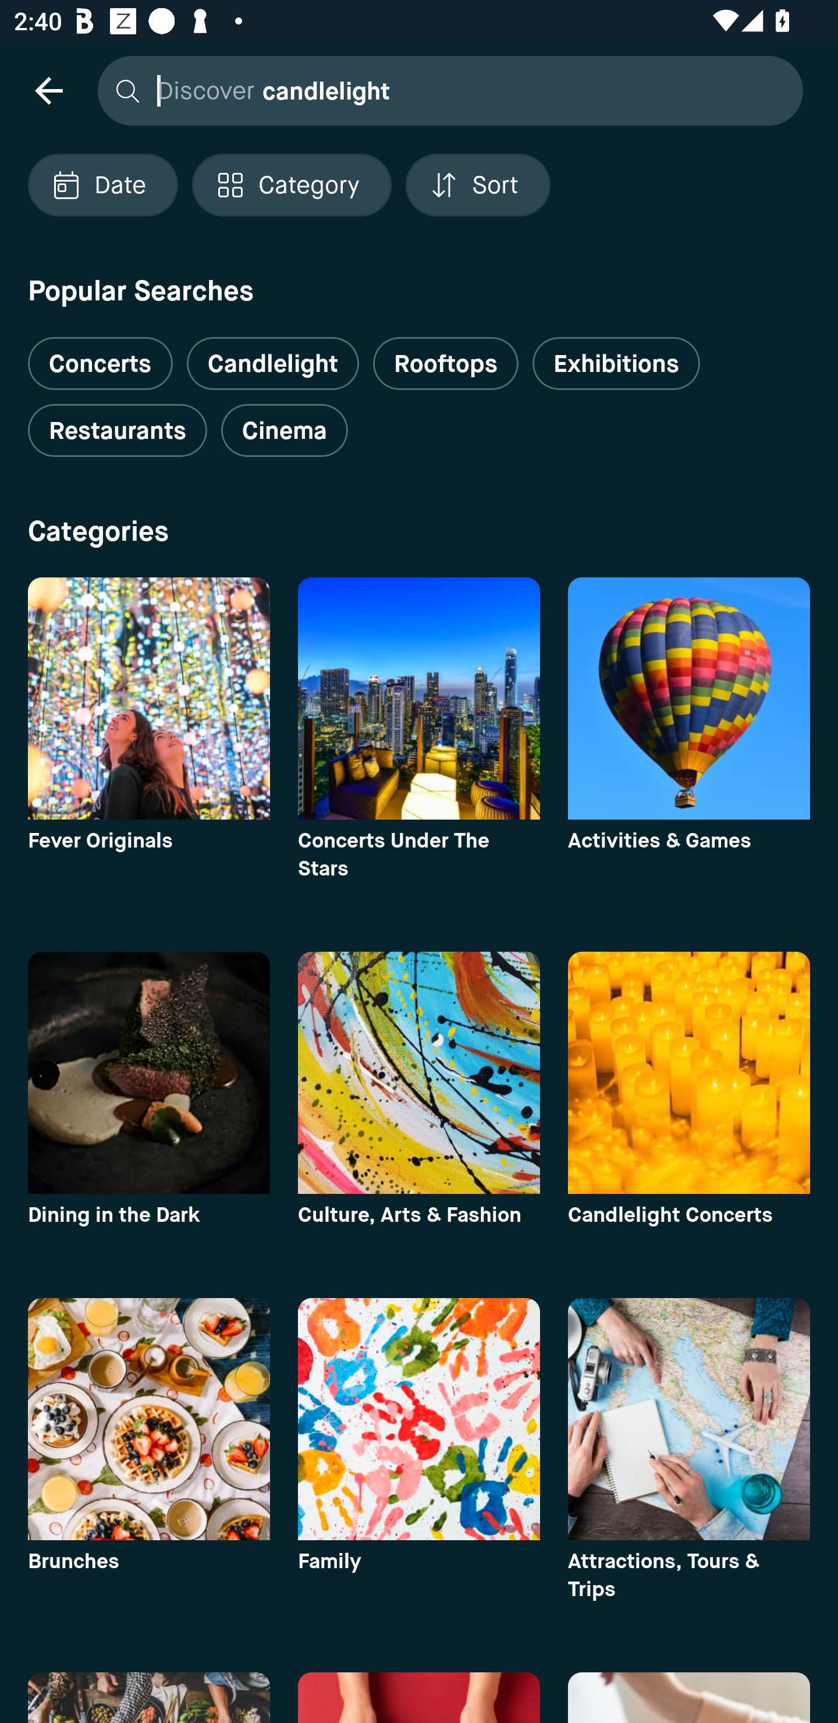  Describe the element at coordinates (689, 699) in the screenshot. I see `category image` at that location.